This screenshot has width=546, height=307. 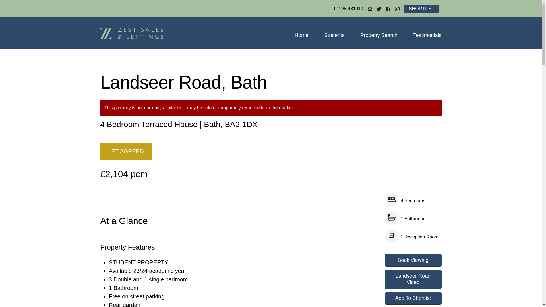 I want to click on 01225 481010, so click(x=349, y=9).